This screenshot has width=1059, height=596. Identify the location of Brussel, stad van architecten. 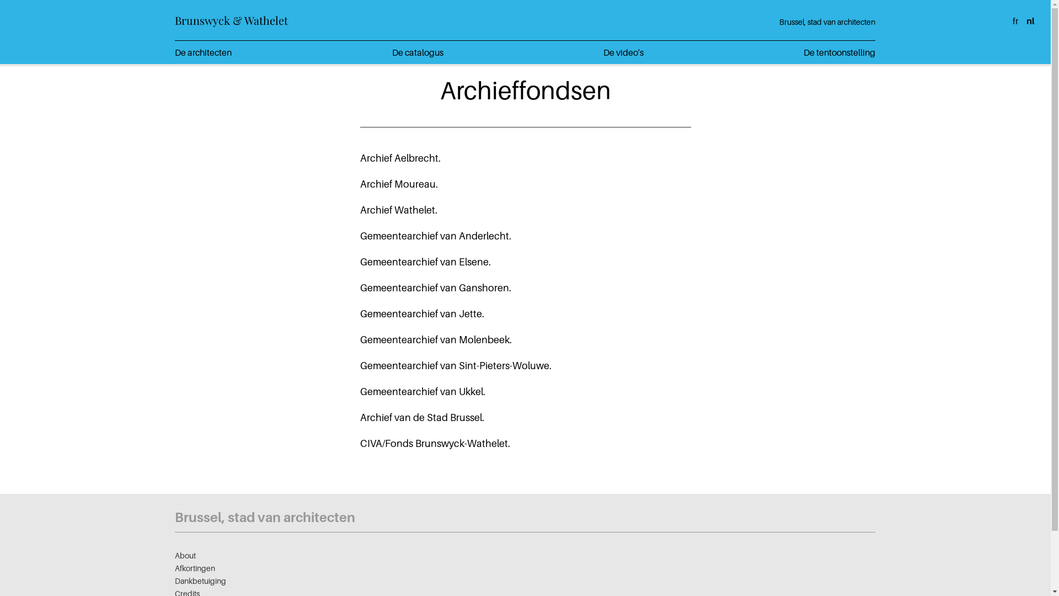
(265, 518).